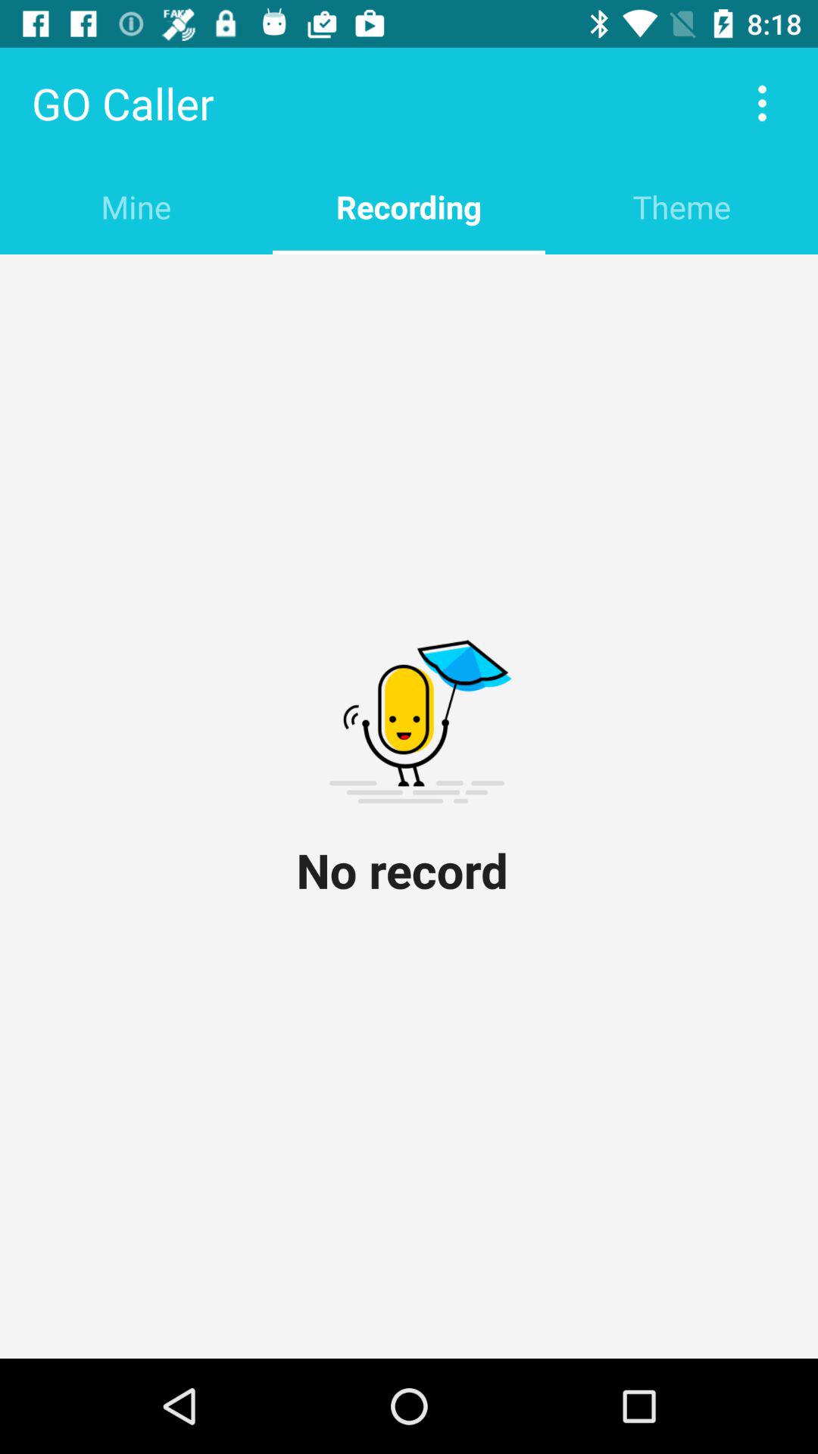 The width and height of the screenshot is (818, 1454). Describe the element at coordinates (682, 206) in the screenshot. I see `tap the icon next to the recording item` at that location.